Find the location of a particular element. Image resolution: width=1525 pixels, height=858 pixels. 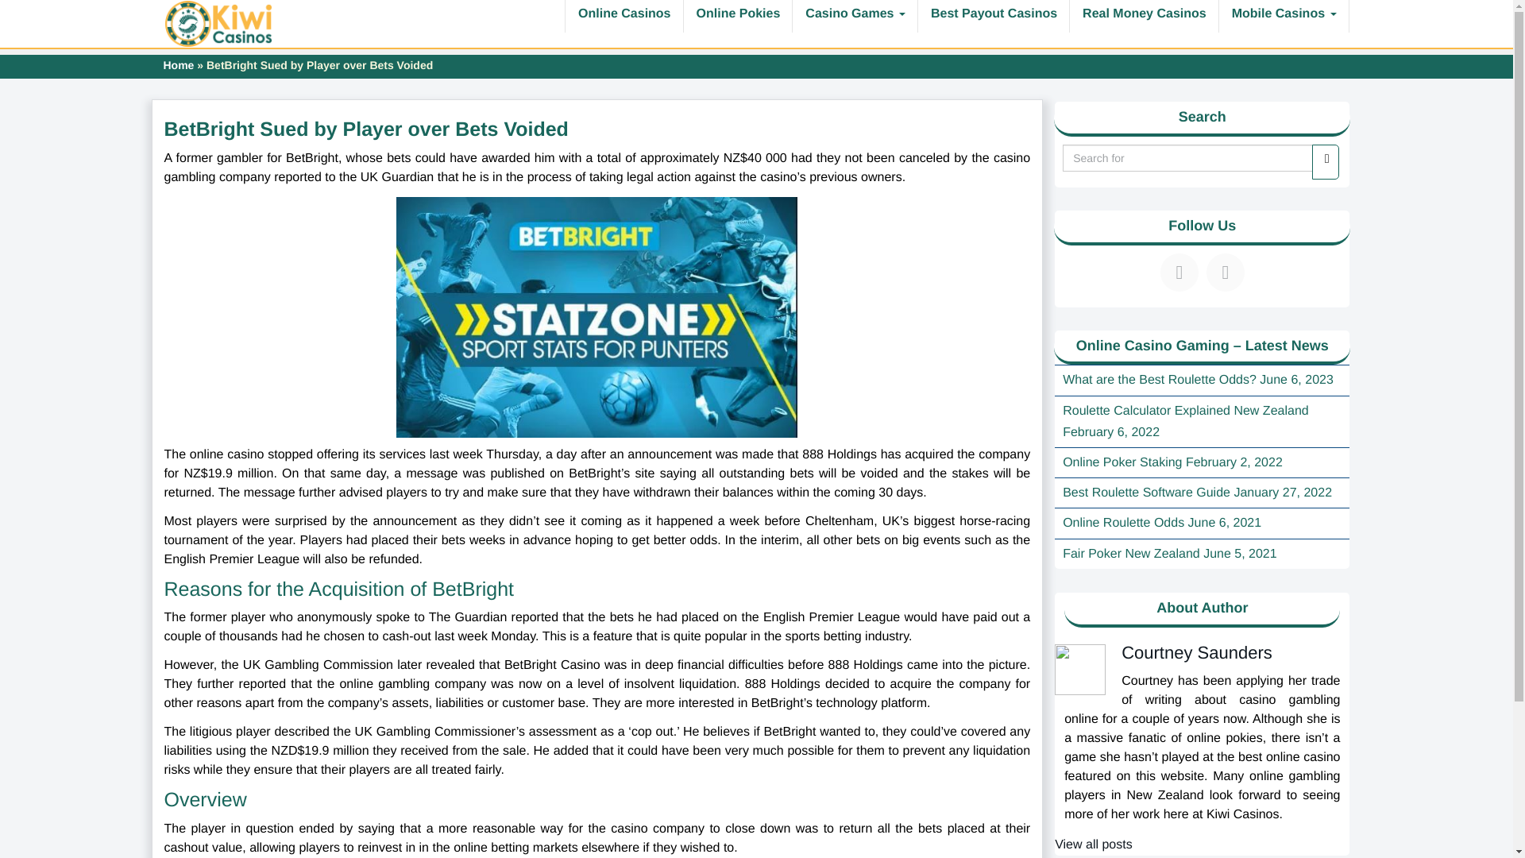

Real Money Casinos is located at coordinates (1144, 16).